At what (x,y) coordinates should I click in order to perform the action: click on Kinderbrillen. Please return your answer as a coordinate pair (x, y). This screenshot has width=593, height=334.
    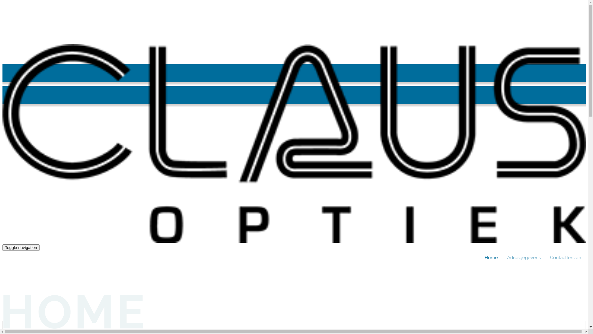
    Looking at the image, I should click on (34, 279).